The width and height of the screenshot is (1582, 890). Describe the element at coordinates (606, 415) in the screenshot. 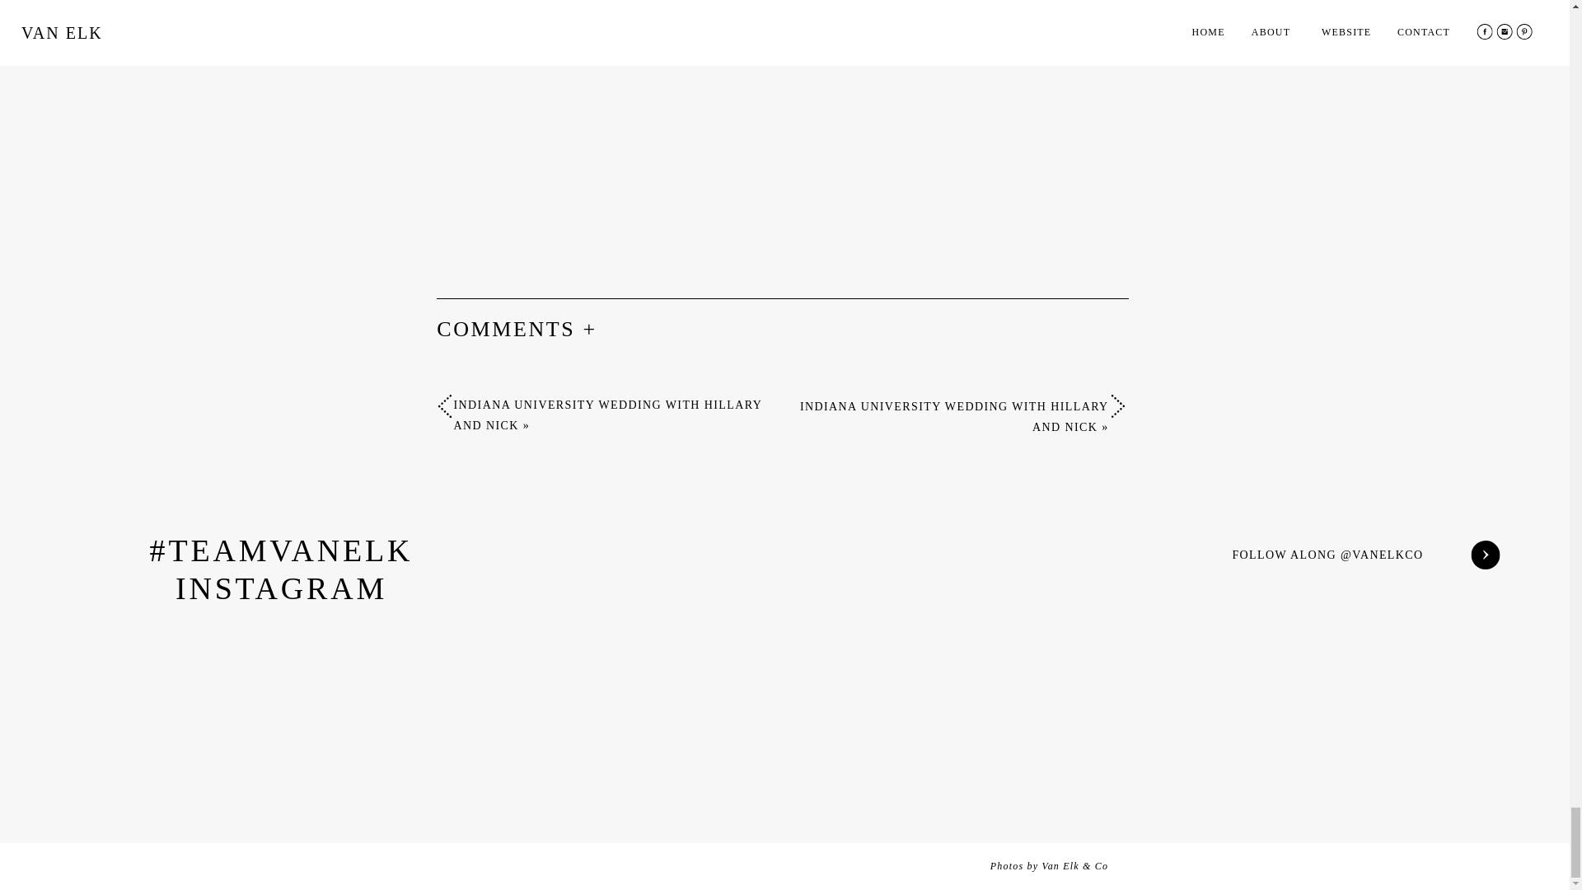

I see `INDIANA UNIVERSITY WEDDING WITH HILLARY AND NICK` at that location.